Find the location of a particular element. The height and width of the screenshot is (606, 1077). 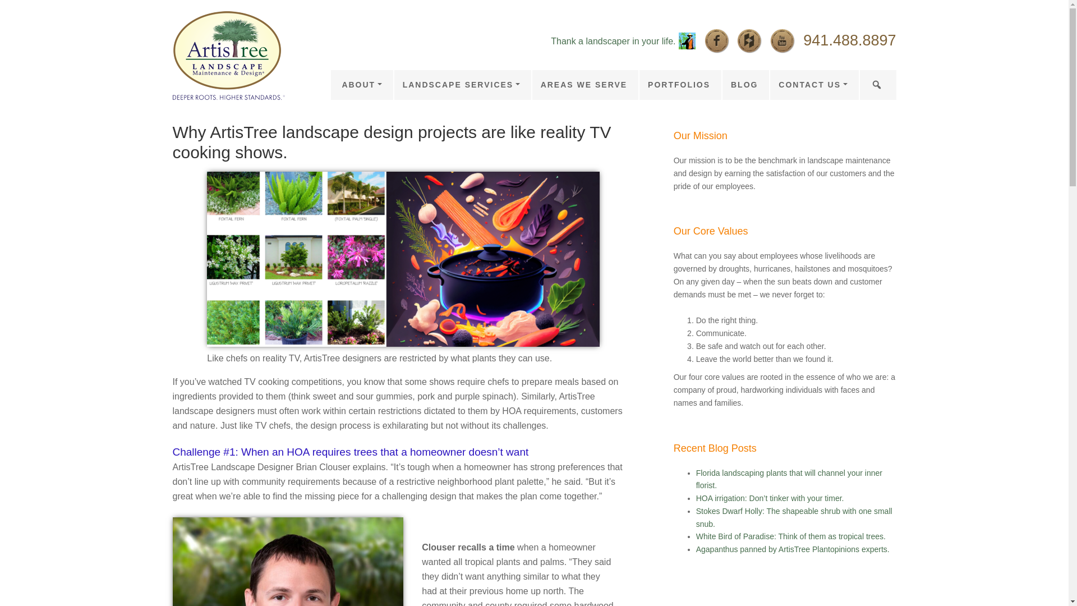

PORTFOLIOS is located at coordinates (678, 85).